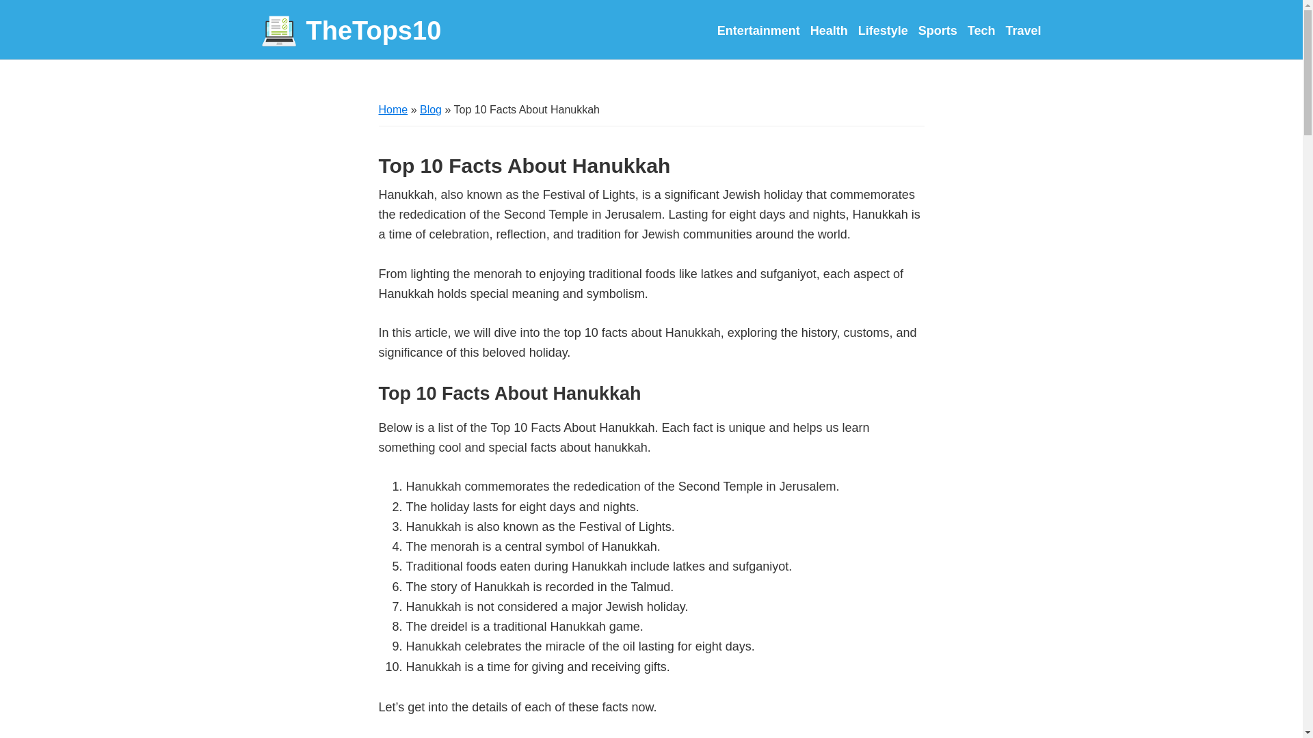 The height and width of the screenshot is (738, 1313). I want to click on Tech, so click(981, 30).